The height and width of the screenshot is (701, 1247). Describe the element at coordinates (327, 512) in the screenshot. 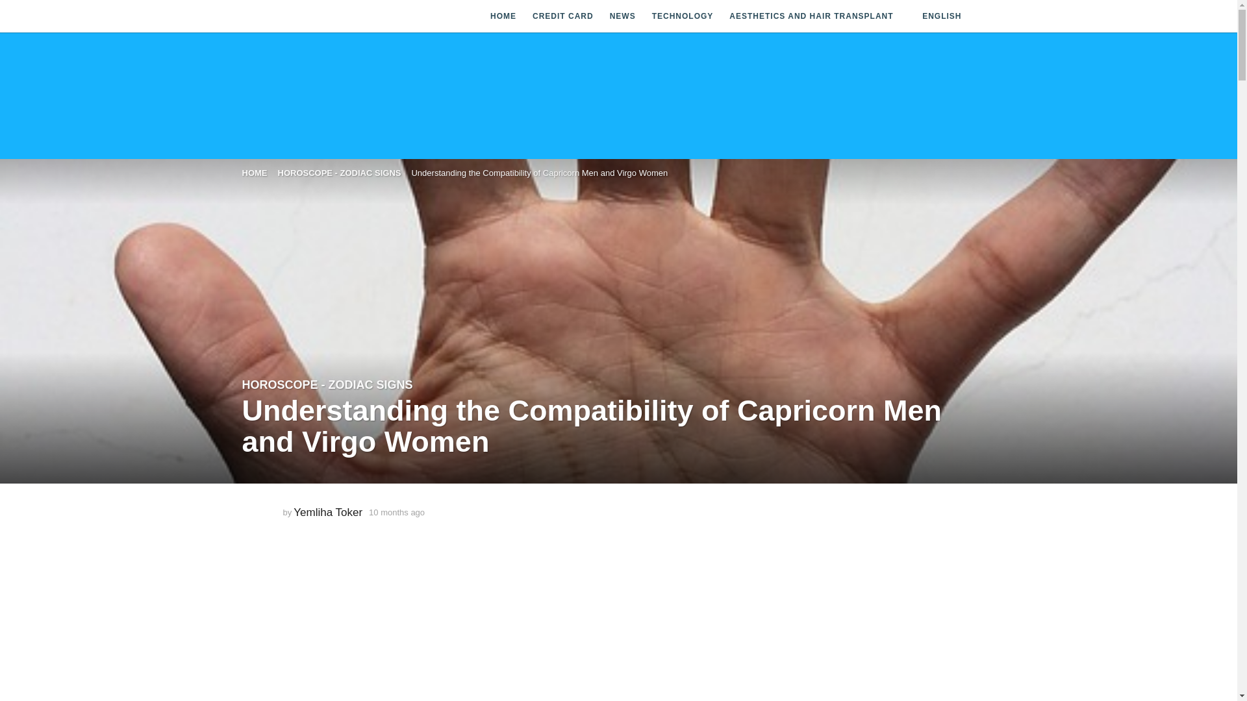

I see `Yemliha Toker` at that location.